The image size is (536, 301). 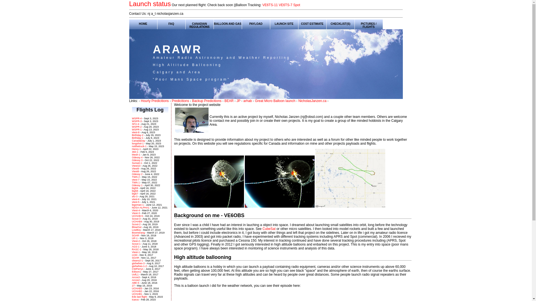 What do you see at coordinates (135, 124) in the screenshot?
I see `SFU-4` at bounding box center [135, 124].